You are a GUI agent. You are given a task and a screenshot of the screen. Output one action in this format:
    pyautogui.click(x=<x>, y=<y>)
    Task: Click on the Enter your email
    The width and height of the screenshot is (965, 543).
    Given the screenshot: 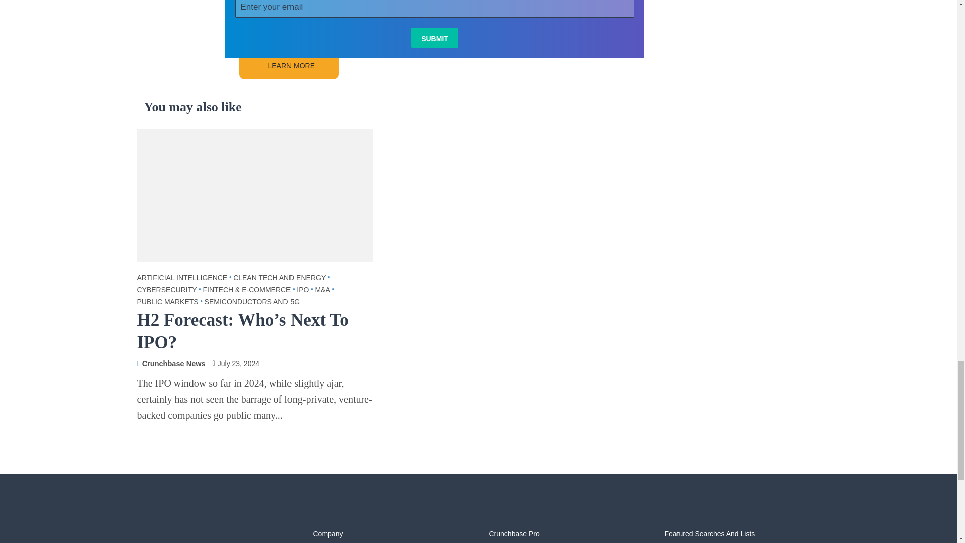 What is the action you would take?
    pyautogui.click(x=435, y=9)
    